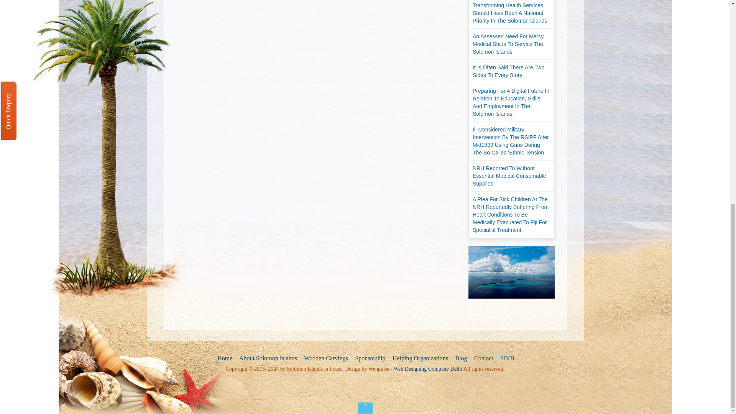 The height and width of the screenshot is (414, 736). What do you see at coordinates (268, 358) in the screenshot?
I see `About Solomon Islands` at bounding box center [268, 358].